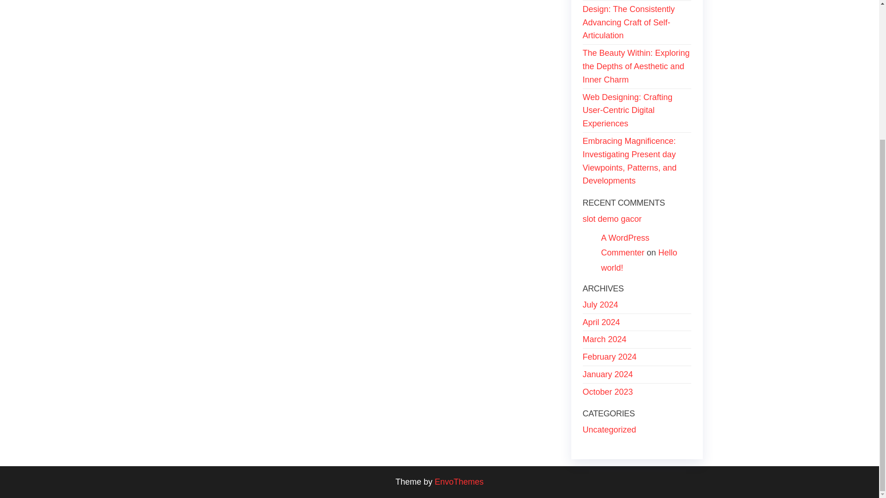  Describe the element at coordinates (601, 322) in the screenshot. I see `April 2024` at that location.